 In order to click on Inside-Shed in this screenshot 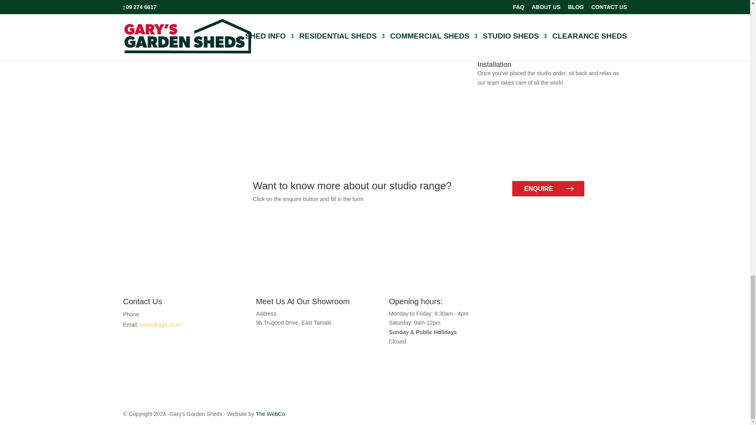, I will do `click(280, 6)`.